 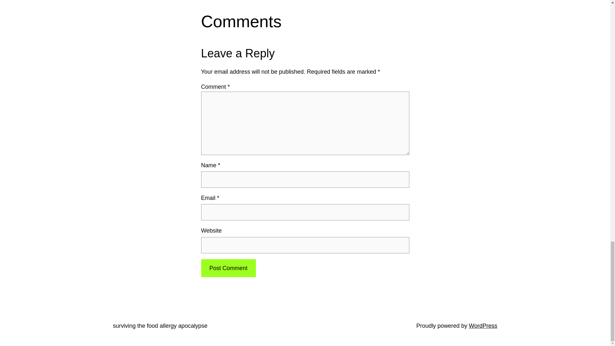 I want to click on surviving the food allergy apocalypse, so click(x=160, y=325).